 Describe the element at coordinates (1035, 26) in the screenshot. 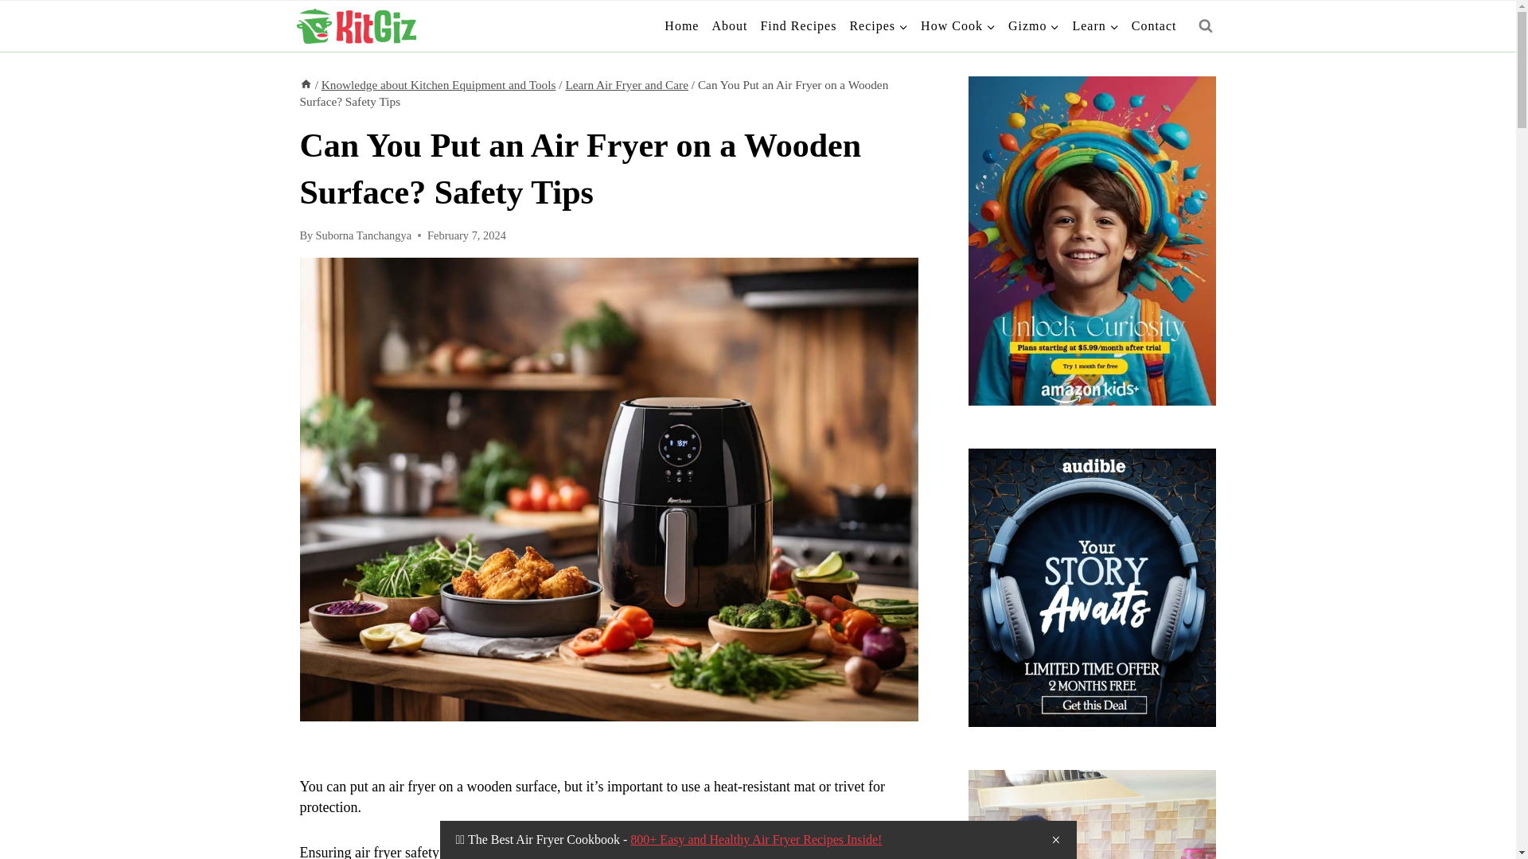

I see `Kitchen Gadget Insights and Reviews` at that location.